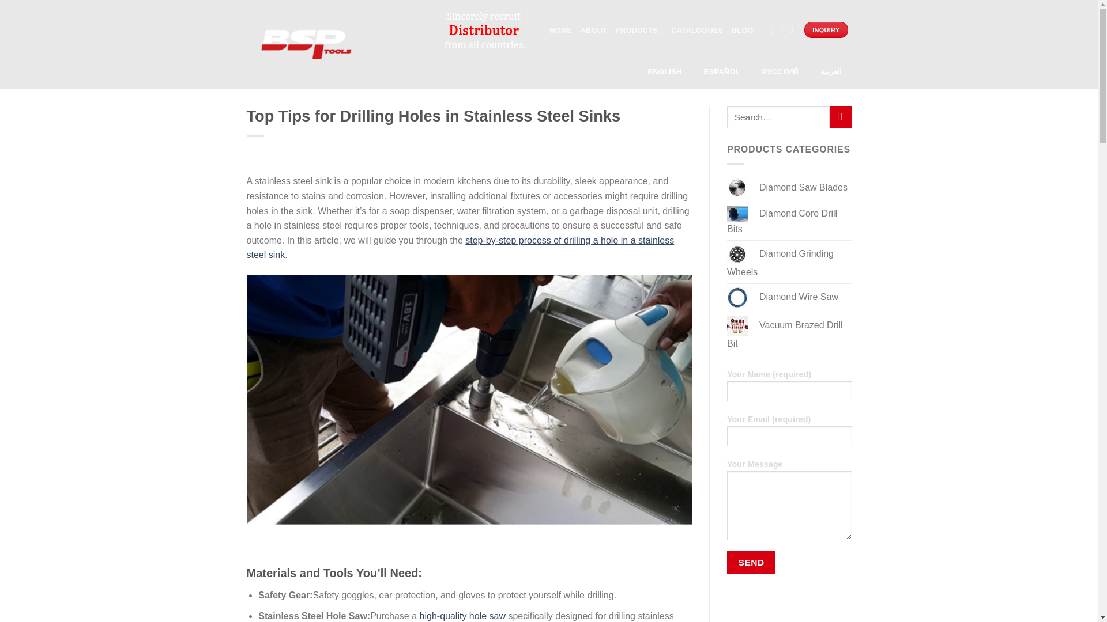 This screenshot has width=1107, height=622. Describe the element at coordinates (306, 44) in the screenshot. I see `BSP Diamond Tools manufacturer` at that location.